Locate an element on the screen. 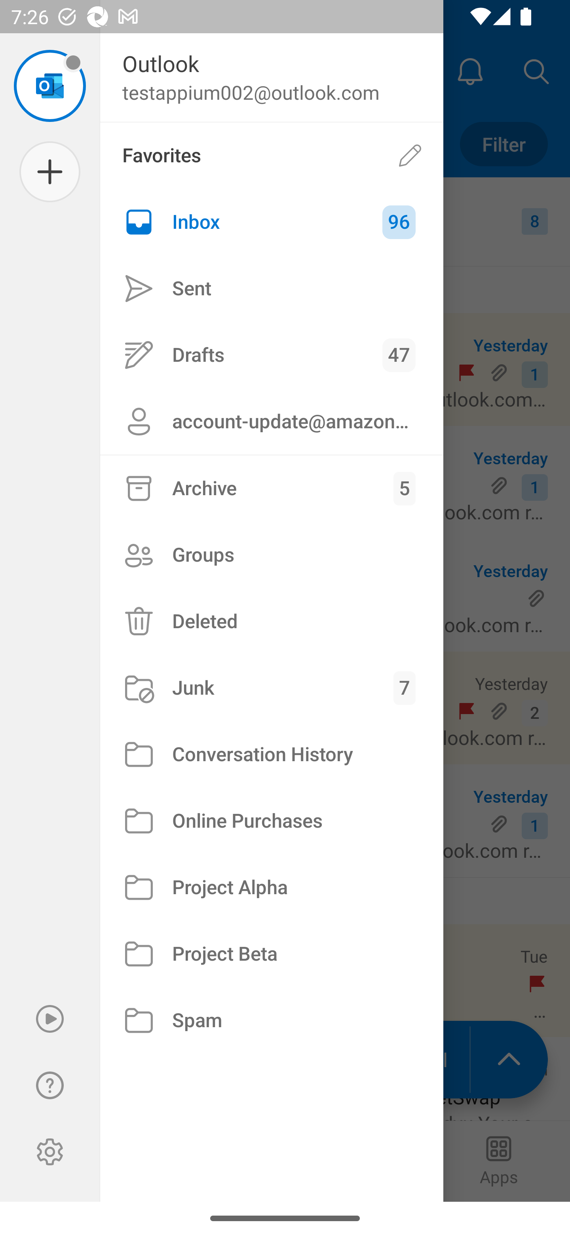  Sent is located at coordinates (272, 289).